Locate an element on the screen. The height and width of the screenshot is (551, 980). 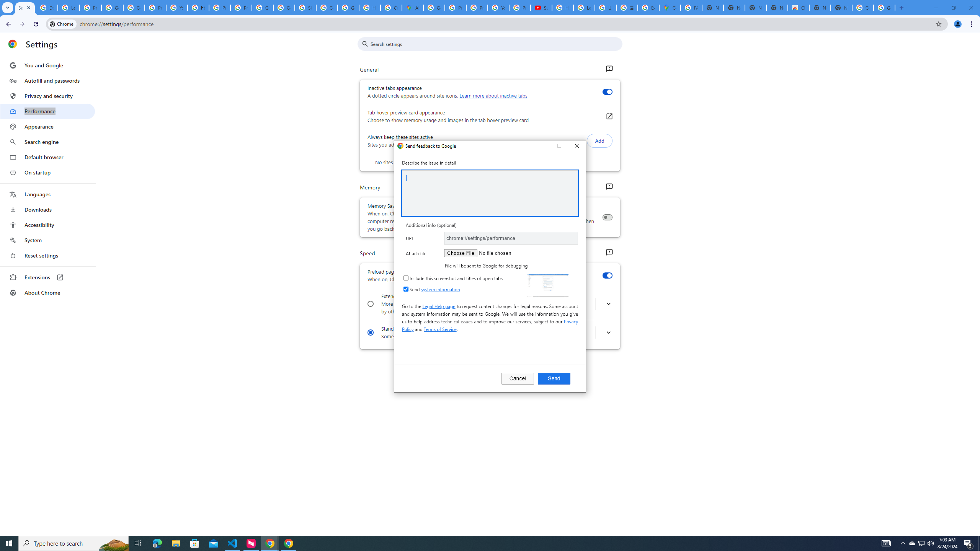
AutomationID: 4105 is located at coordinates (886, 543).